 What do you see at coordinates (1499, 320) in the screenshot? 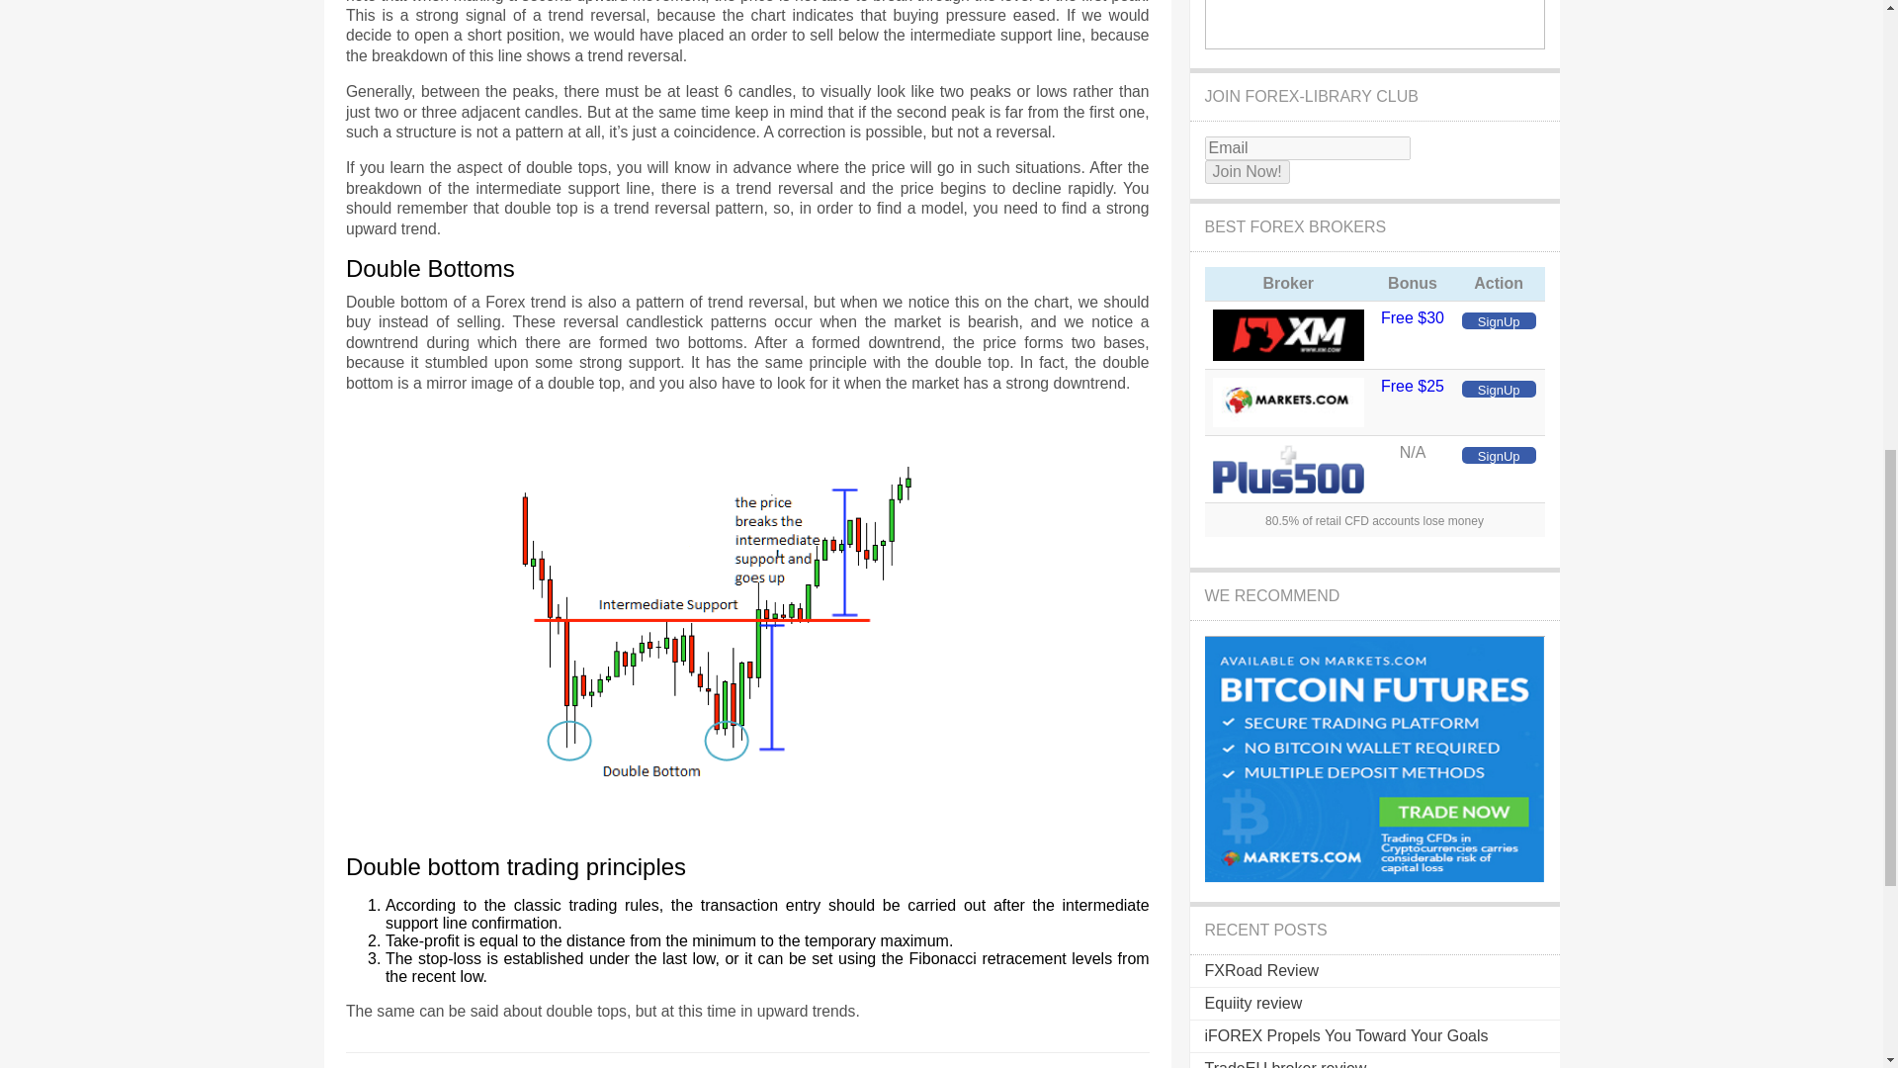
I see `SignUp` at bounding box center [1499, 320].